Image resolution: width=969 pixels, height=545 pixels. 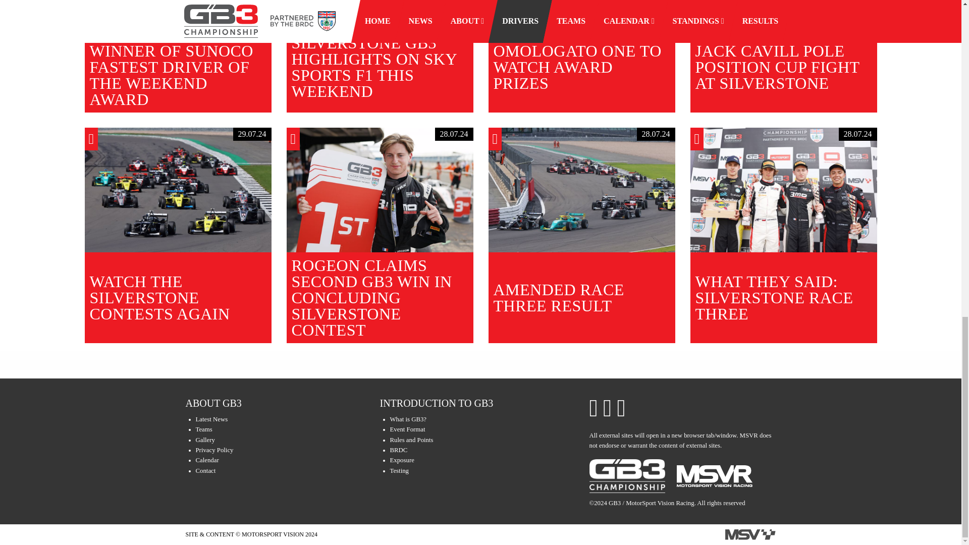 What do you see at coordinates (627, 476) in the screenshot?
I see `GB3` at bounding box center [627, 476].